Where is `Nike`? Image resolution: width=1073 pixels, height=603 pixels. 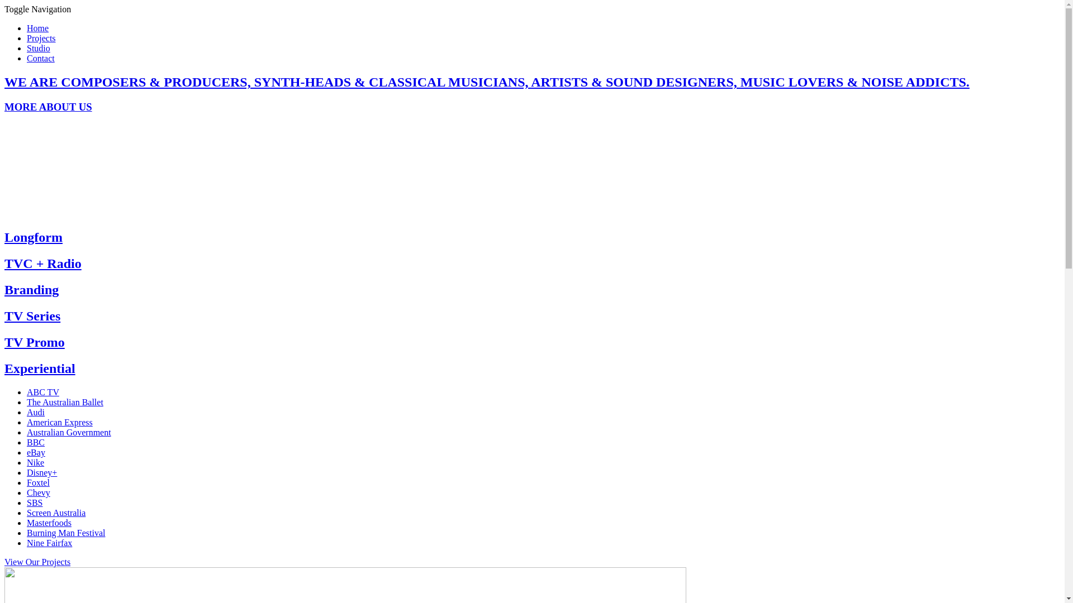
Nike is located at coordinates (36, 462).